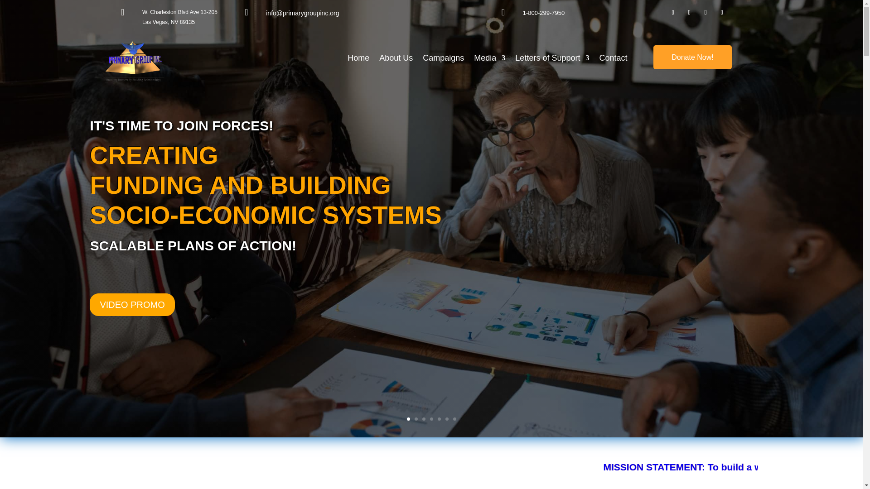  What do you see at coordinates (135, 62) in the screenshot?
I see `cropped-Primary-Group-Inc-New-Logo-1.png` at bounding box center [135, 62].